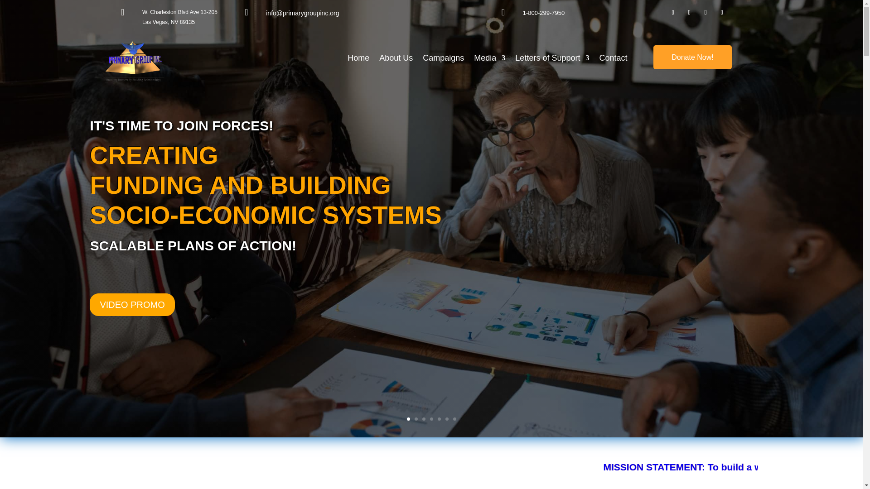  What do you see at coordinates (135, 62) in the screenshot?
I see `cropped-Primary-Group-Inc-New-Logo-1.png` at bounding box center [135, 62].